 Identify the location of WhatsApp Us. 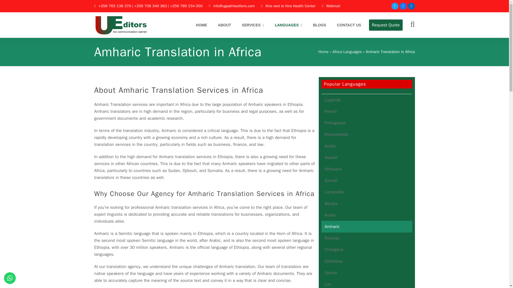
(10, 278).